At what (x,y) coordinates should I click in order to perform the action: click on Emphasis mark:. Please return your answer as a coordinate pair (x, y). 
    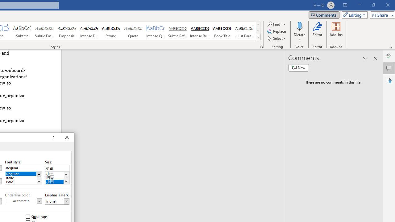
    Looking at the image, I should click on (57, 201).